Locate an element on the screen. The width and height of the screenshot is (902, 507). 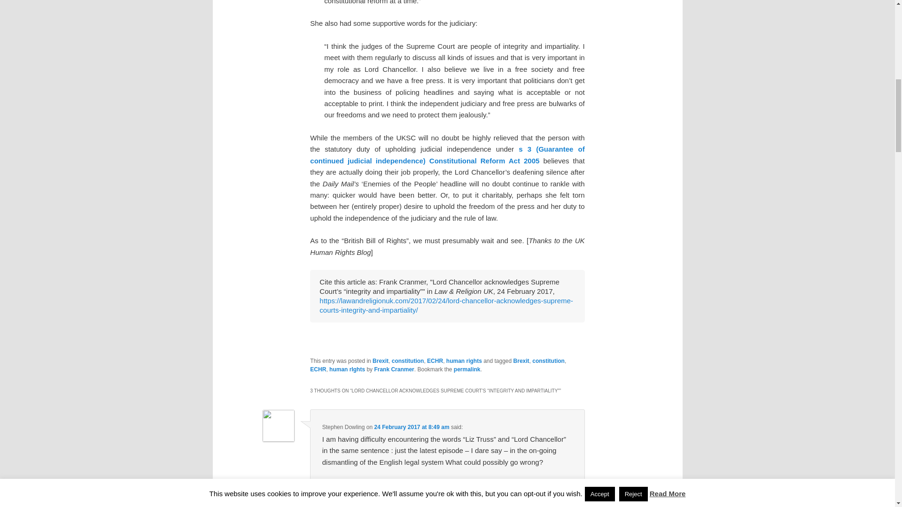
human rights is located at coordinates (464, 361).